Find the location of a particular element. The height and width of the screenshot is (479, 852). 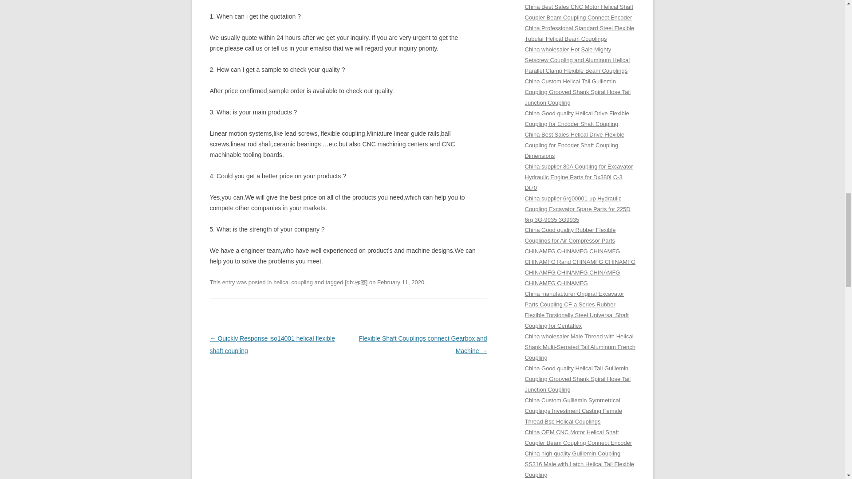

February 11, 2020 is located at coordinates (401, 282).